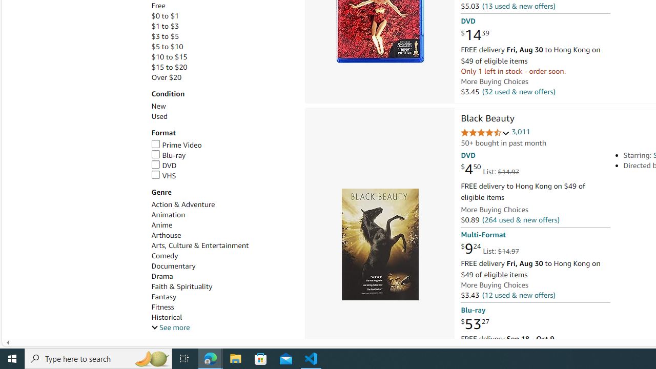 Image resolution: width=656 pixels, height=369 pixels. Describe the element at coordinates (43, 334) in the screenshot. I see `Go back to filtering menu` at that location.